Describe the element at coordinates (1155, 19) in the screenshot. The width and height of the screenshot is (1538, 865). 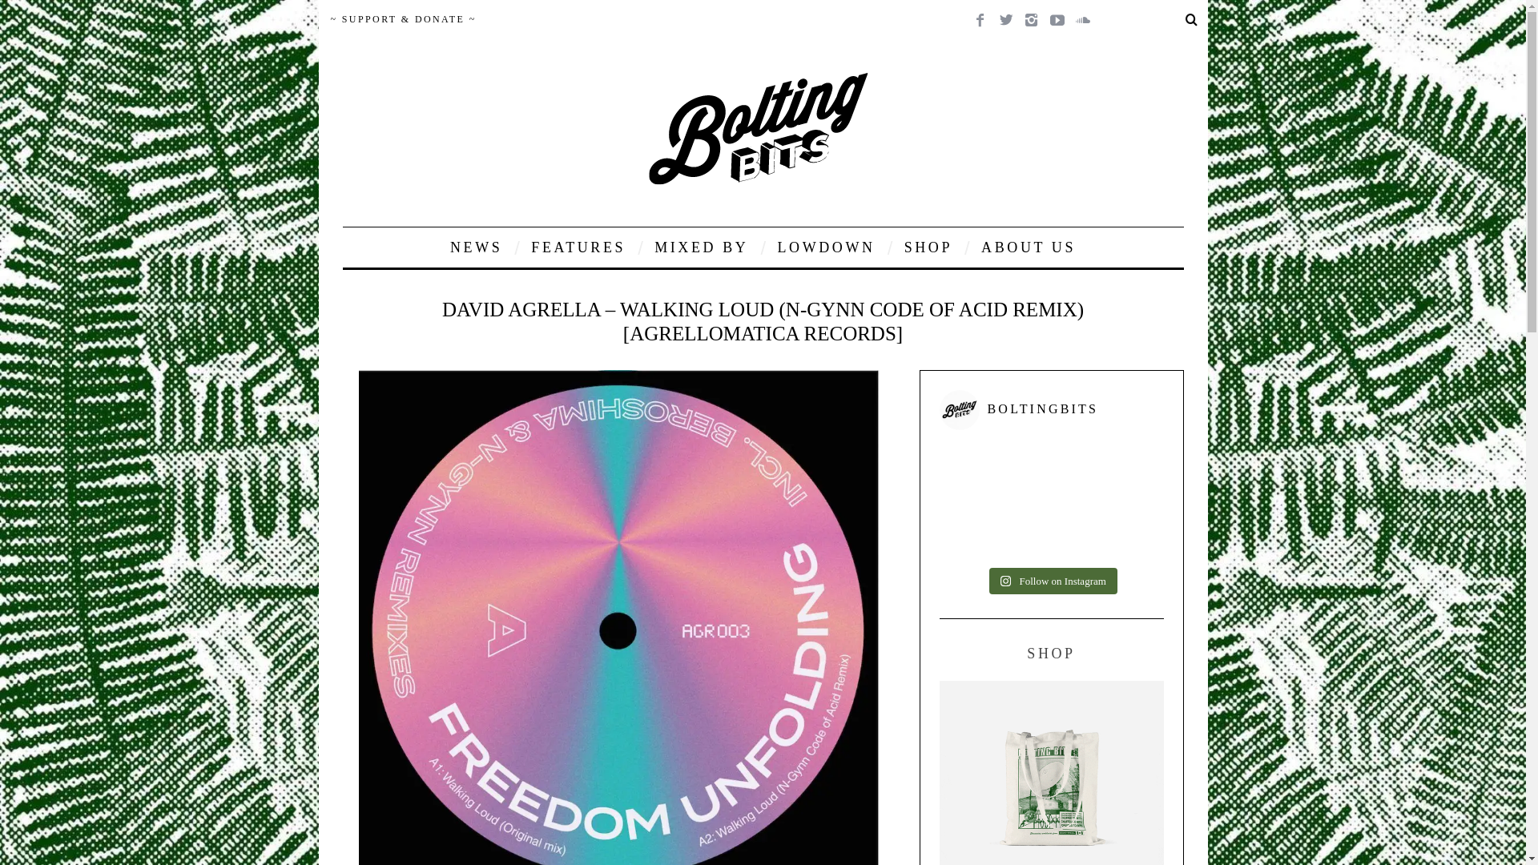
I see `Search` at that location.